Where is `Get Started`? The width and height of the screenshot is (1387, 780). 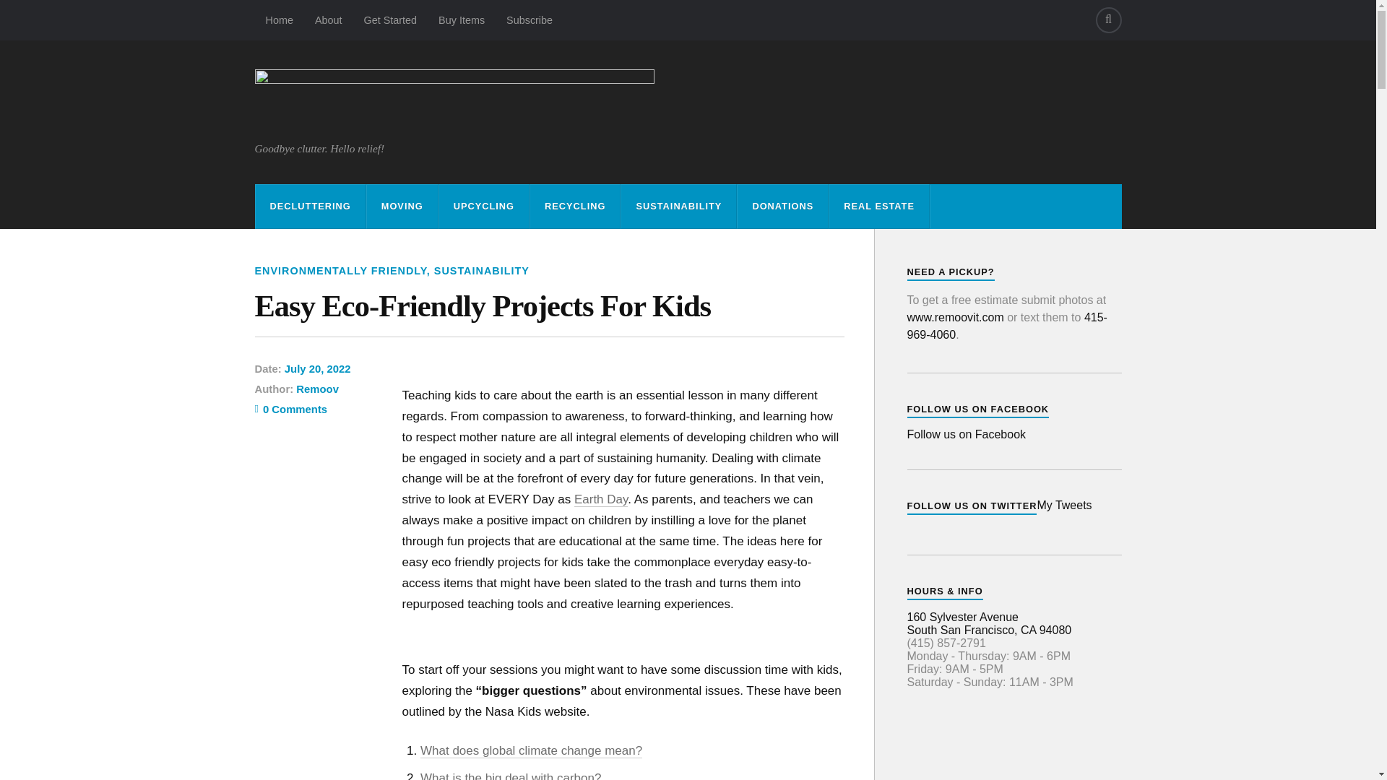 Get Started is located at coordinates (389, 20).